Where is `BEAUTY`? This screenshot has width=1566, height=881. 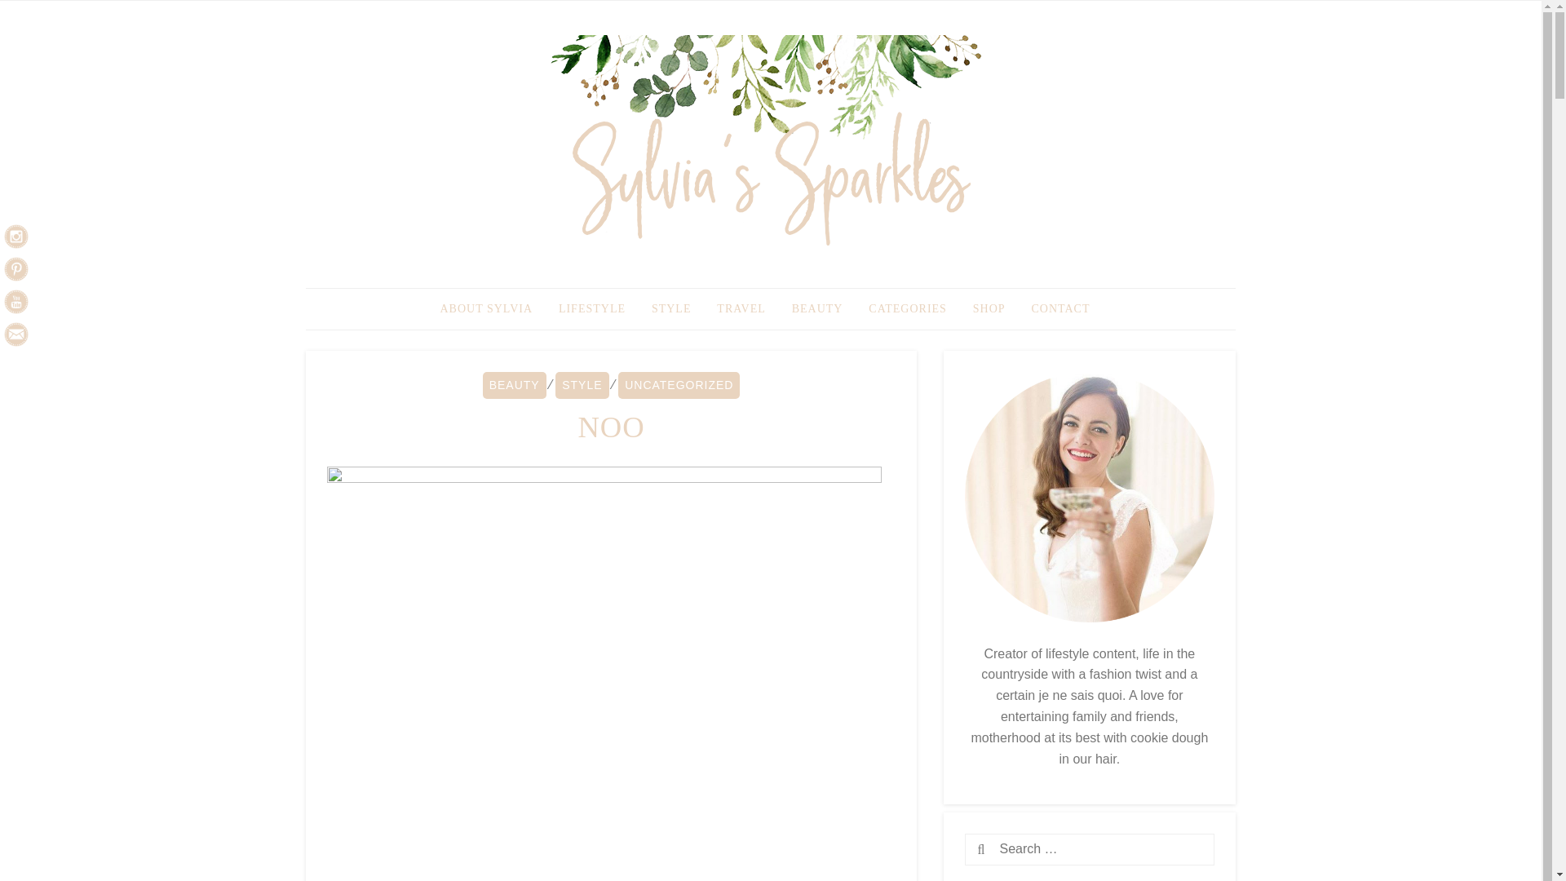
BEAUTY is located at coordinates (817, 310).